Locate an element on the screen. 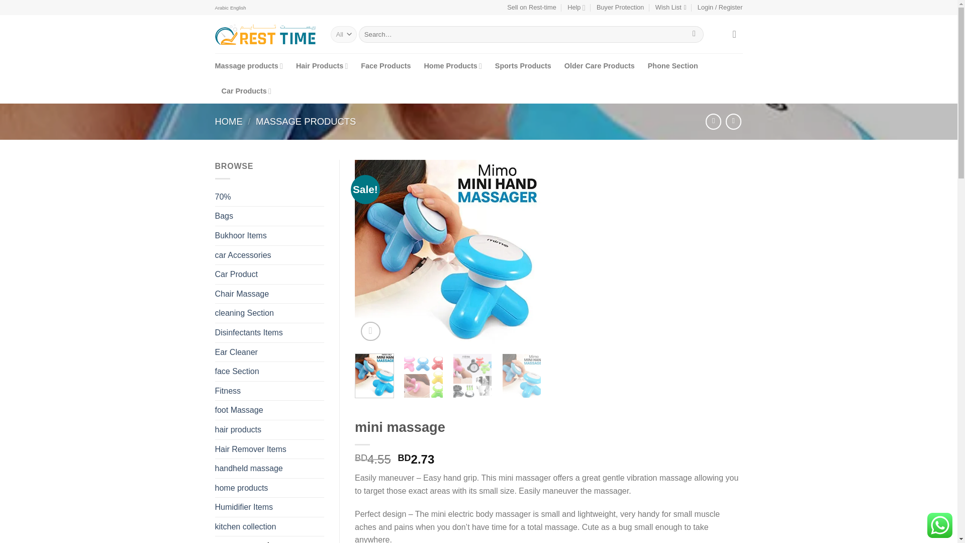 Image resolution: width=965 pixels, height=543 pixels. Face Products is located at coordinates (386, 65).